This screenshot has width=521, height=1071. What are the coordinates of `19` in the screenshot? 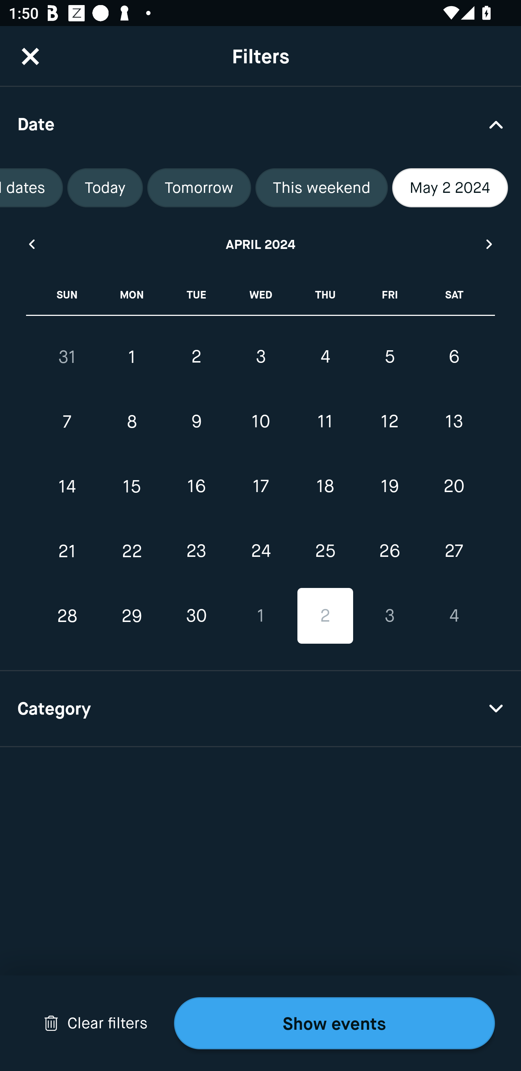 It's located at (389, 486).